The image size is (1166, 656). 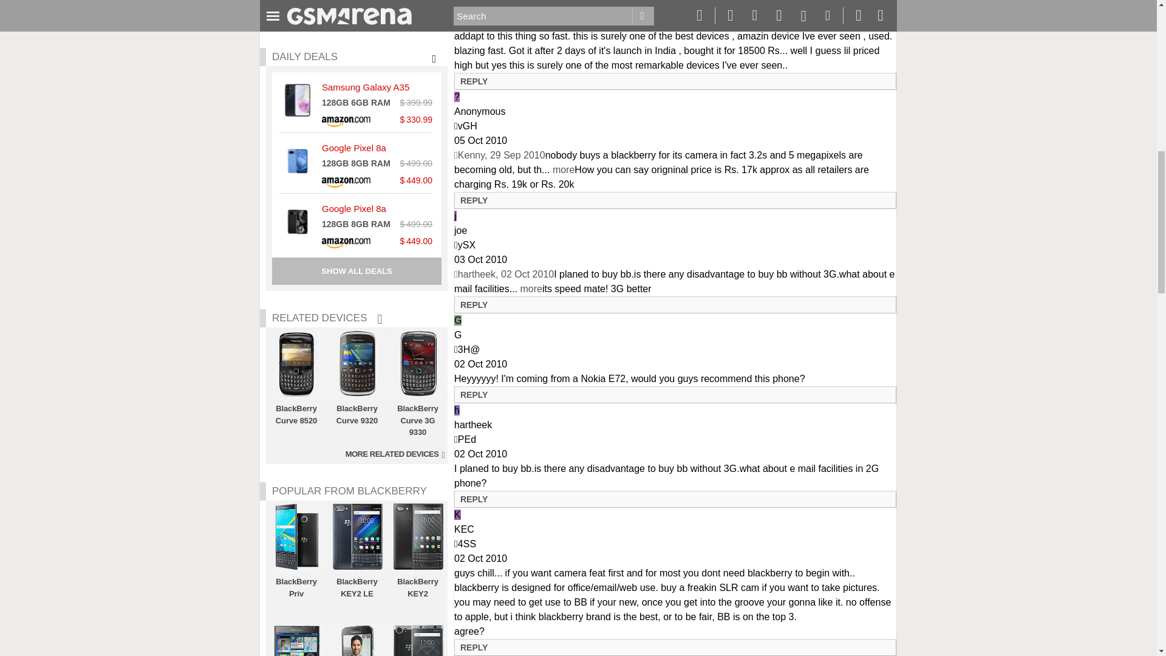 What do you see at coordinates (469, 350) in the screenshot?
I see `Encoded anonymized location` at bounding box center [469, 350].